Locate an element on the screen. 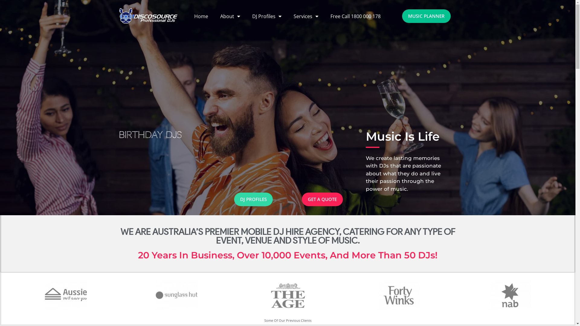 The image size is (580, 326). DJ Profiles is located at coordinates (267, 16).